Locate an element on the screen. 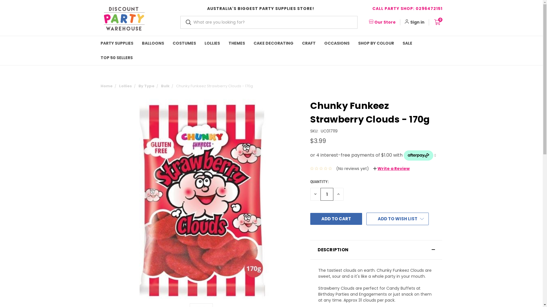 The height and width of the screenshot is (307, 547). OCCASIONS is located at coordinates (337, 43).